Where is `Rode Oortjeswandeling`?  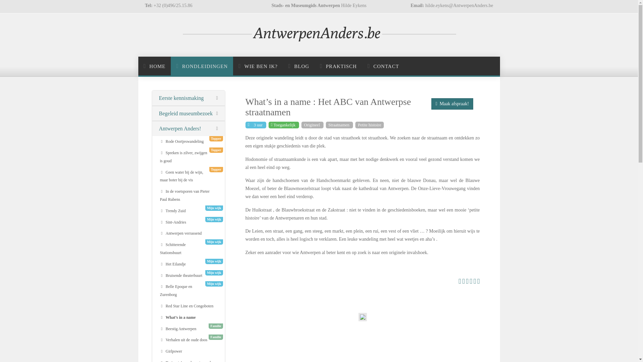
Rode Oortjeswandeling is located at coordinates (188, 142).